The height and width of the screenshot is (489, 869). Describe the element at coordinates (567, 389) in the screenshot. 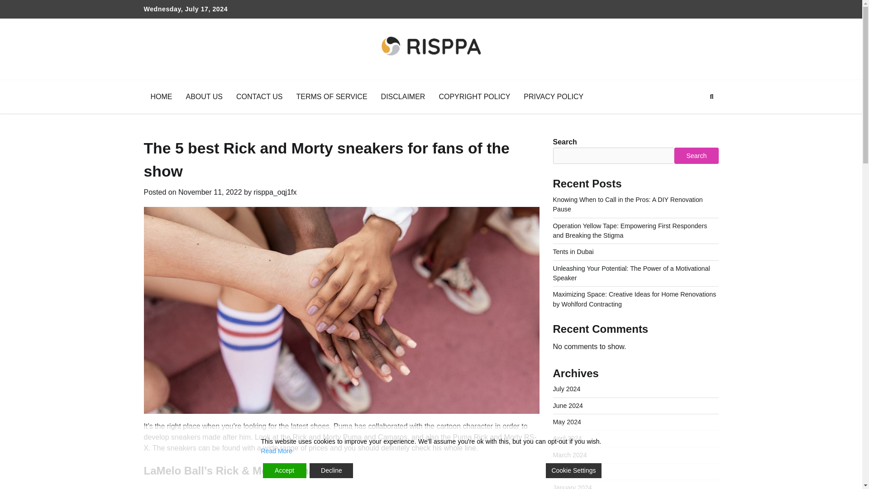

I see `July 2024` at that location.